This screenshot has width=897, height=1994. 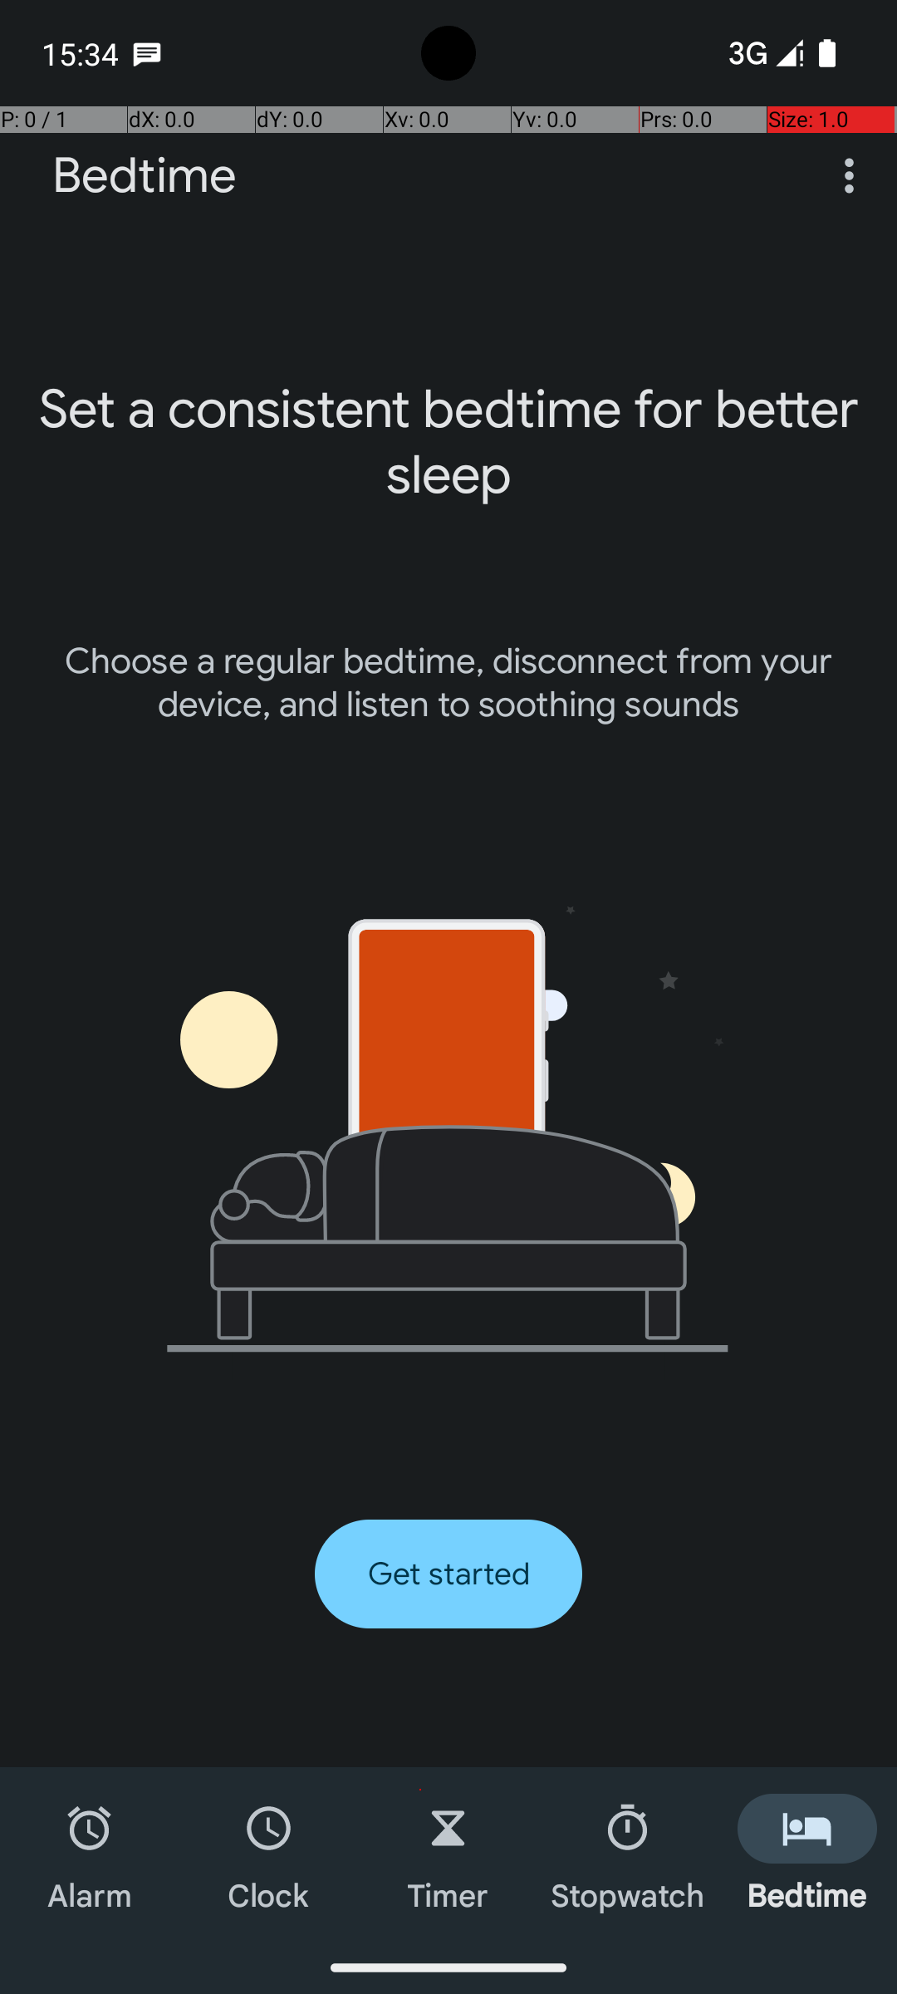 What do you see at coordinates (448, 683) in the screenshot?
I see `Choose a regular bedtime, disconnect from your device, and listen to soothing sounds` at bounding box center [448, 683].